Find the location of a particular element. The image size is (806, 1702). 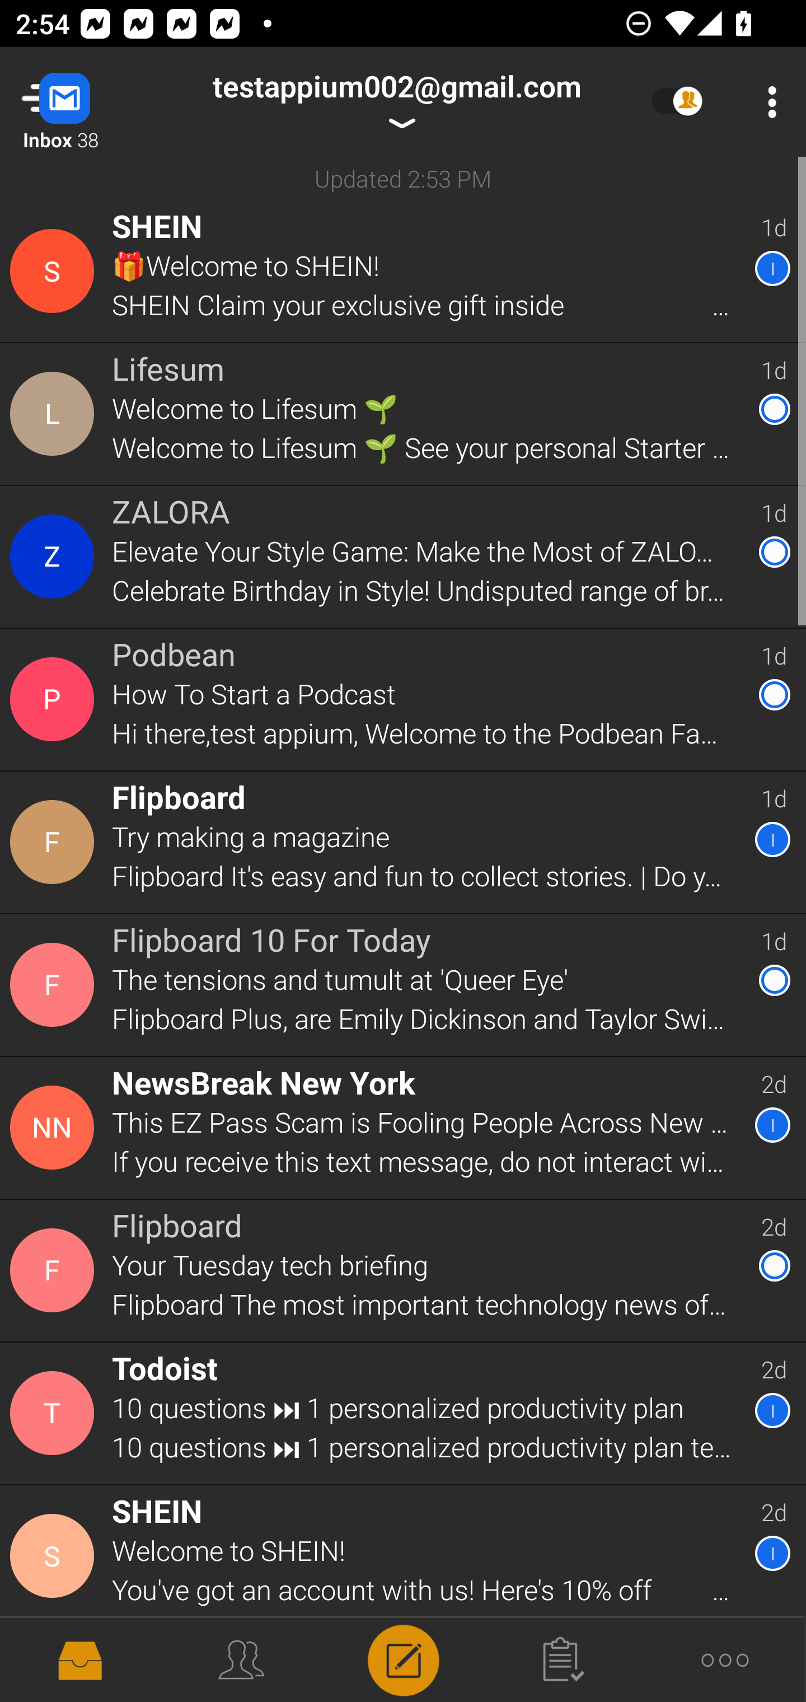

Contact Details is located at coordinates (55, 1413).